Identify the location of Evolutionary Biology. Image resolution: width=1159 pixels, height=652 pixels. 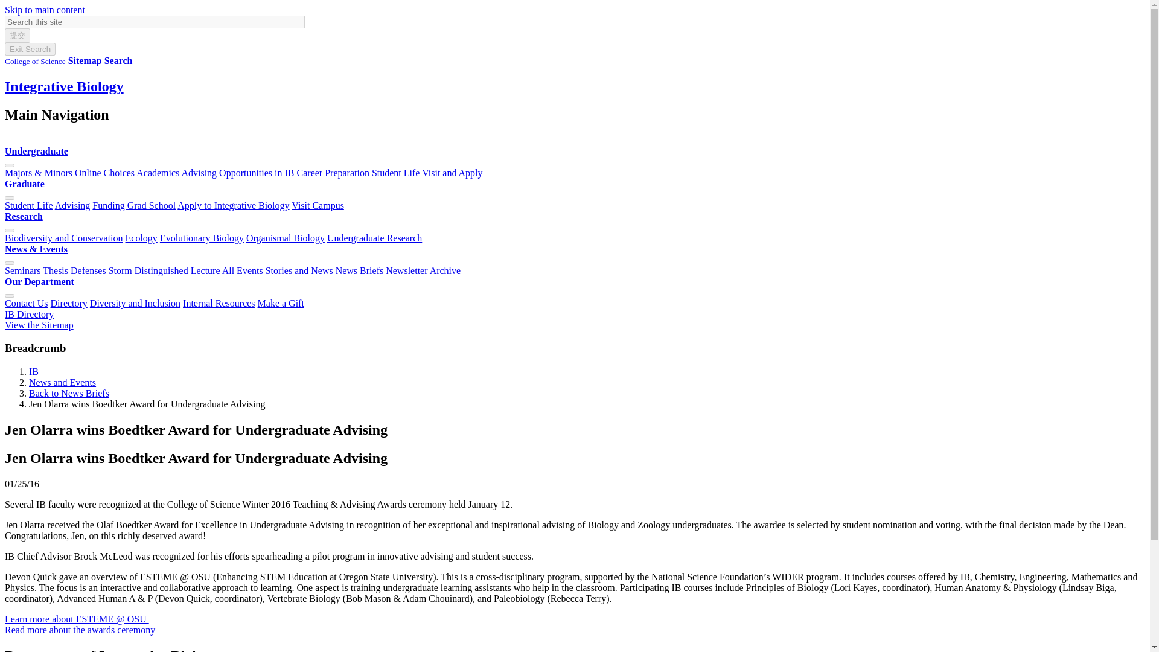
(202, 238).